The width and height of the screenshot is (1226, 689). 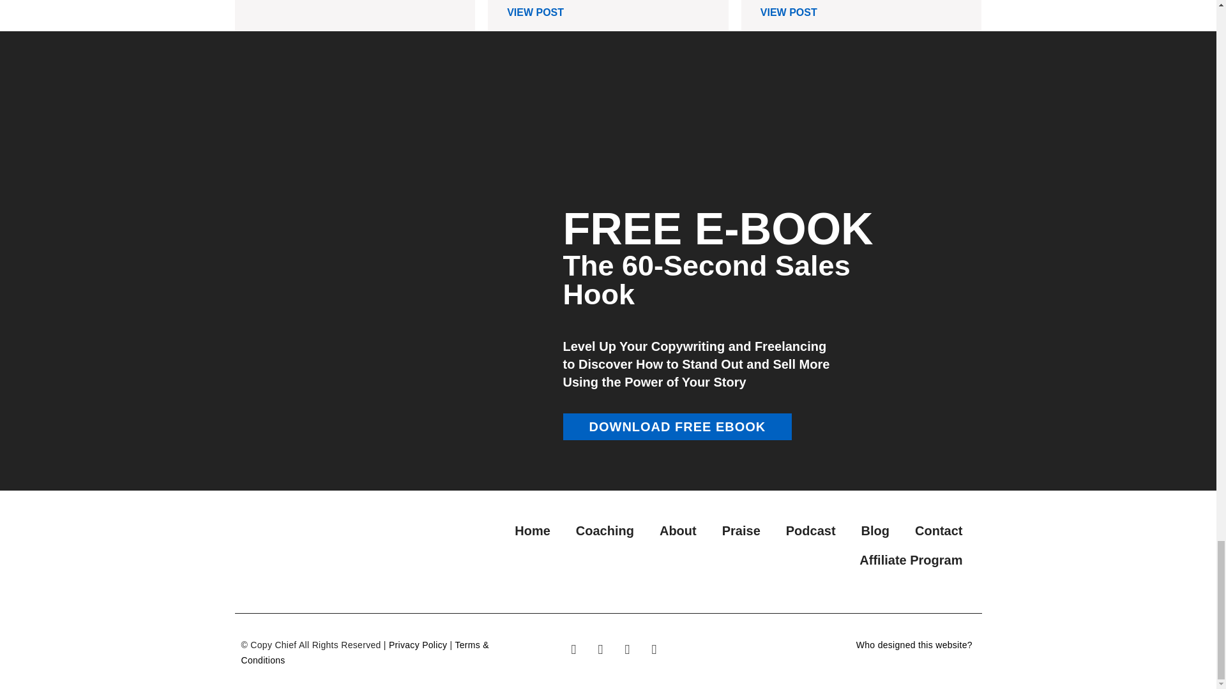 I want to click on VIEW POST, so click(x=789, y=12).